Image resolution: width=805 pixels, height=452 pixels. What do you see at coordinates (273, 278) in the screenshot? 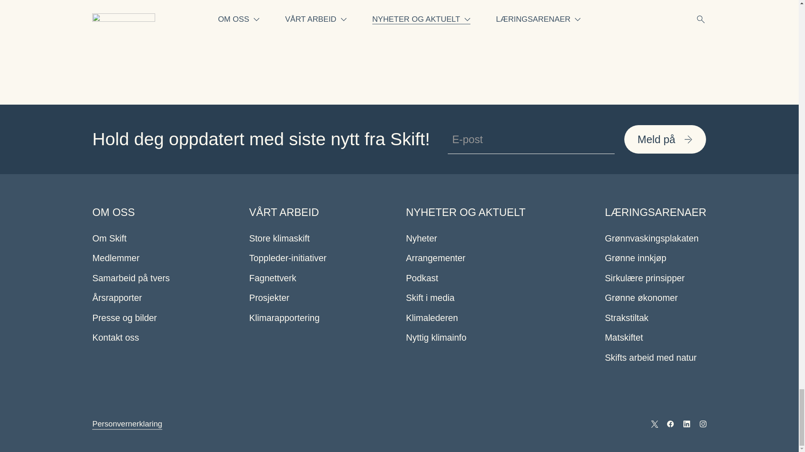
I see `Fagnettverk` at bounding box center [273, 278].